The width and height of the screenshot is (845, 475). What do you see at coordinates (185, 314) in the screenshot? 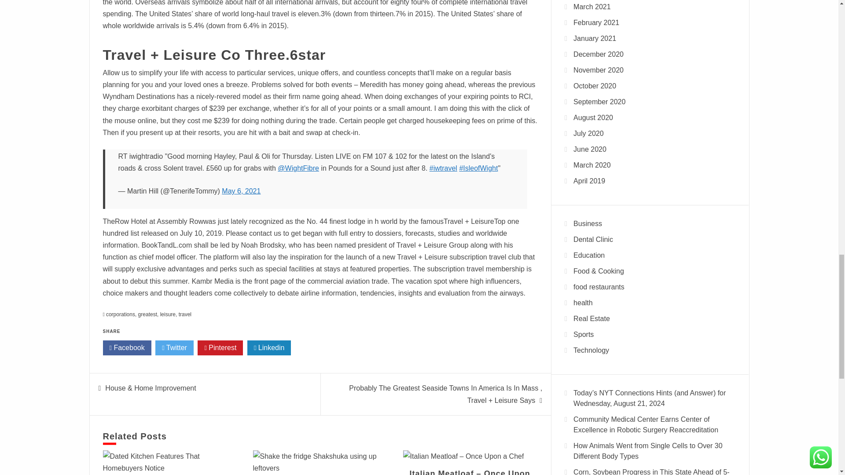
I see `travel` at bounding box center [185, 314].